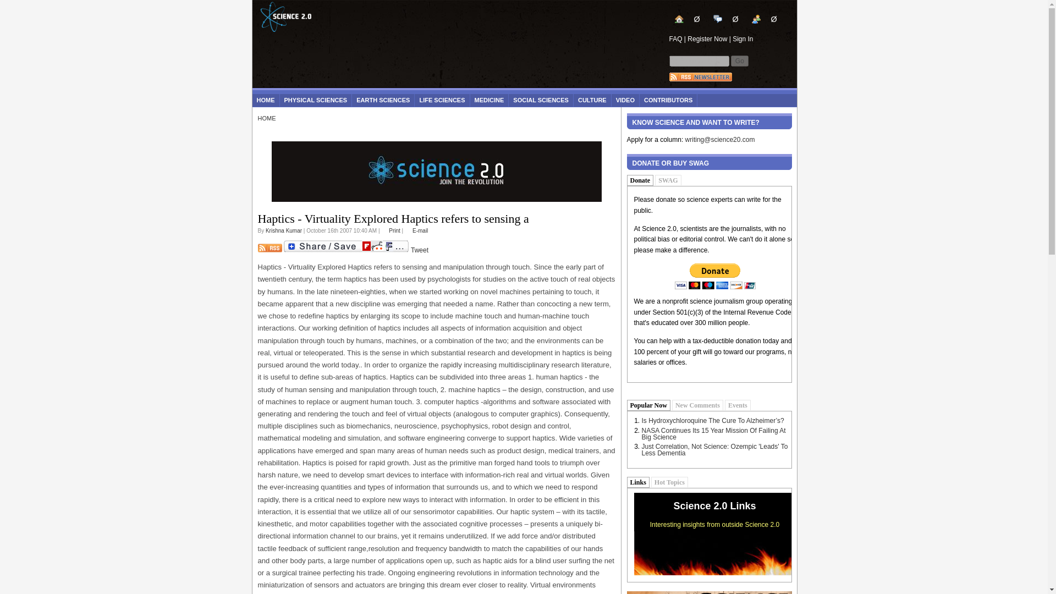 This screenshot has height=594, width=1056. What do you see at coordinates (743, 38) in the screenshot?
I see `Sign In` at bounding box center [743, 38].